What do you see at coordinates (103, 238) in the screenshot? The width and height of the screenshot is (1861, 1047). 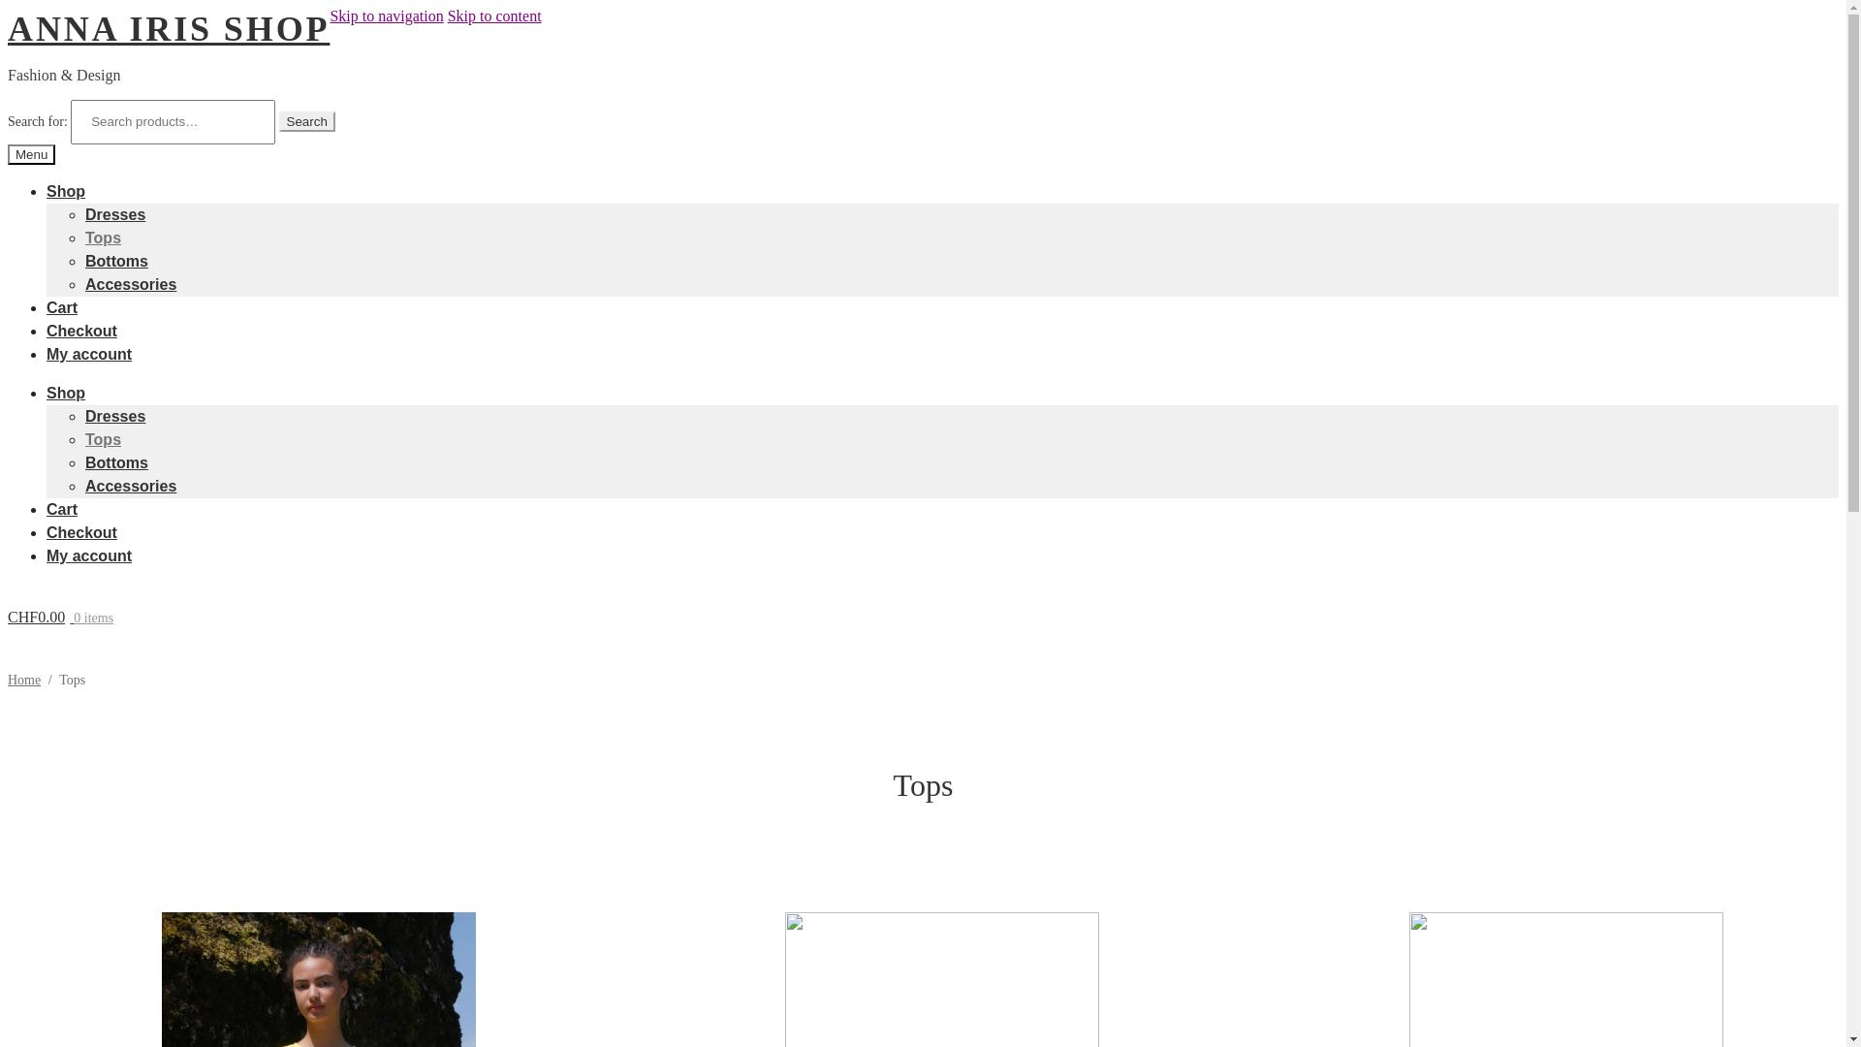 I see `Tops` at bounding box center [103, 238].